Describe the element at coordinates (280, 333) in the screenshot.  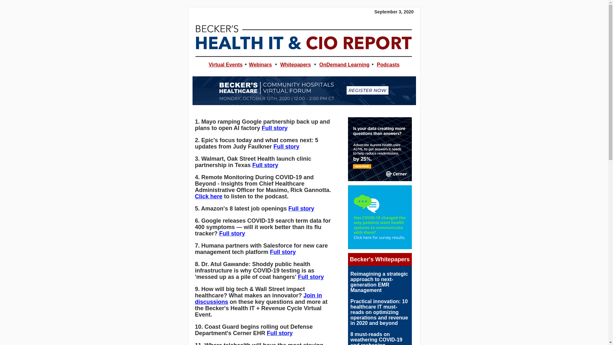
I see `Full story` at that location.